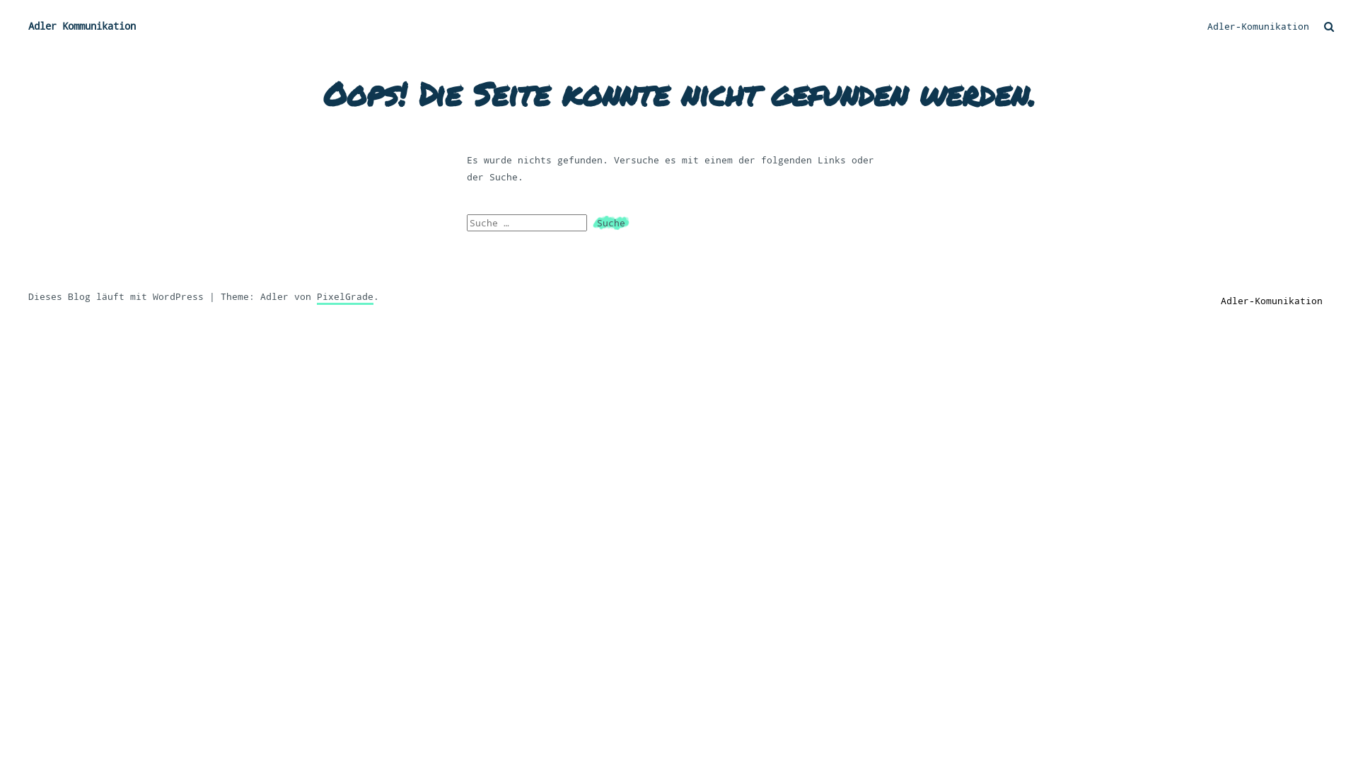 The image size is (1358, 764). Describe the element at coordinates (1258, 26) in the screenshot. I see `Adler-Komunikation` at that location.